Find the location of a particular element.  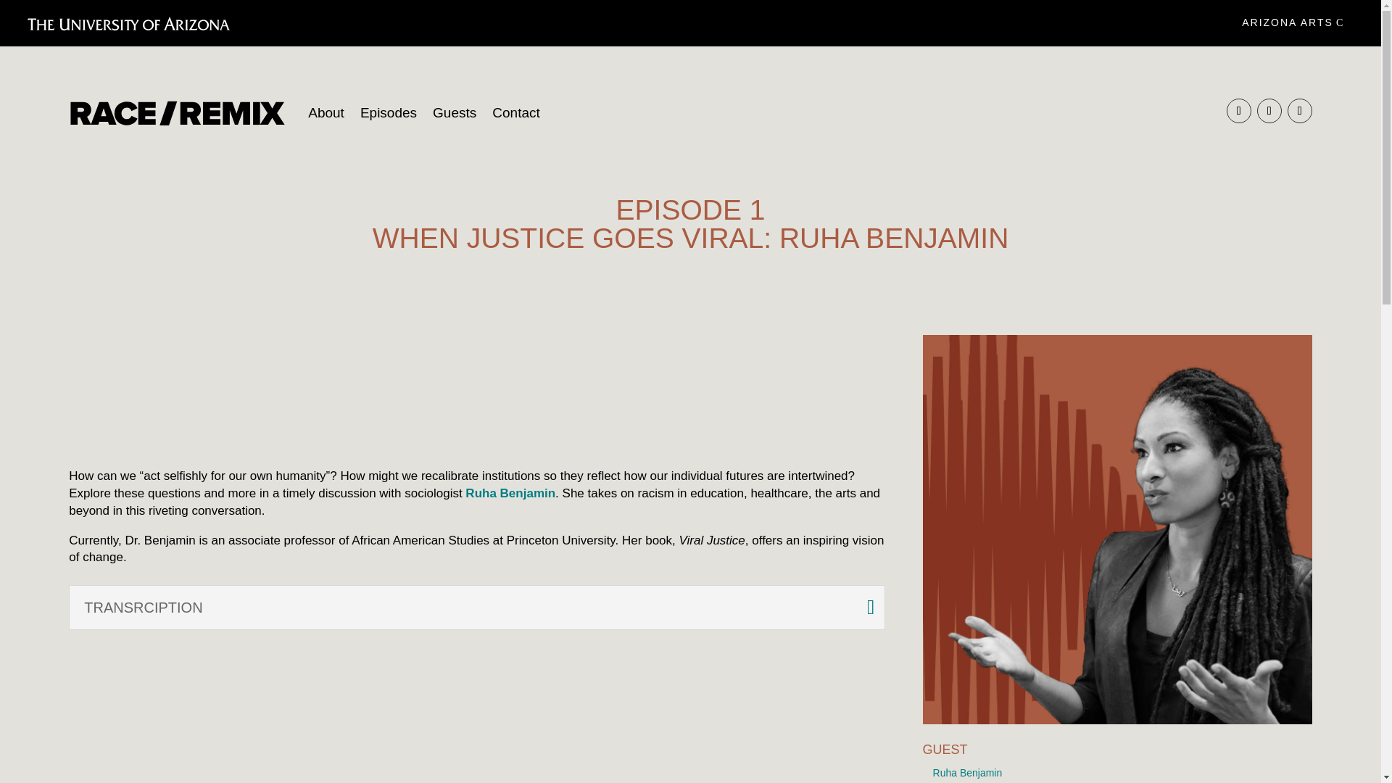

Ruha Benjamin is located at coordinates (967, 773).